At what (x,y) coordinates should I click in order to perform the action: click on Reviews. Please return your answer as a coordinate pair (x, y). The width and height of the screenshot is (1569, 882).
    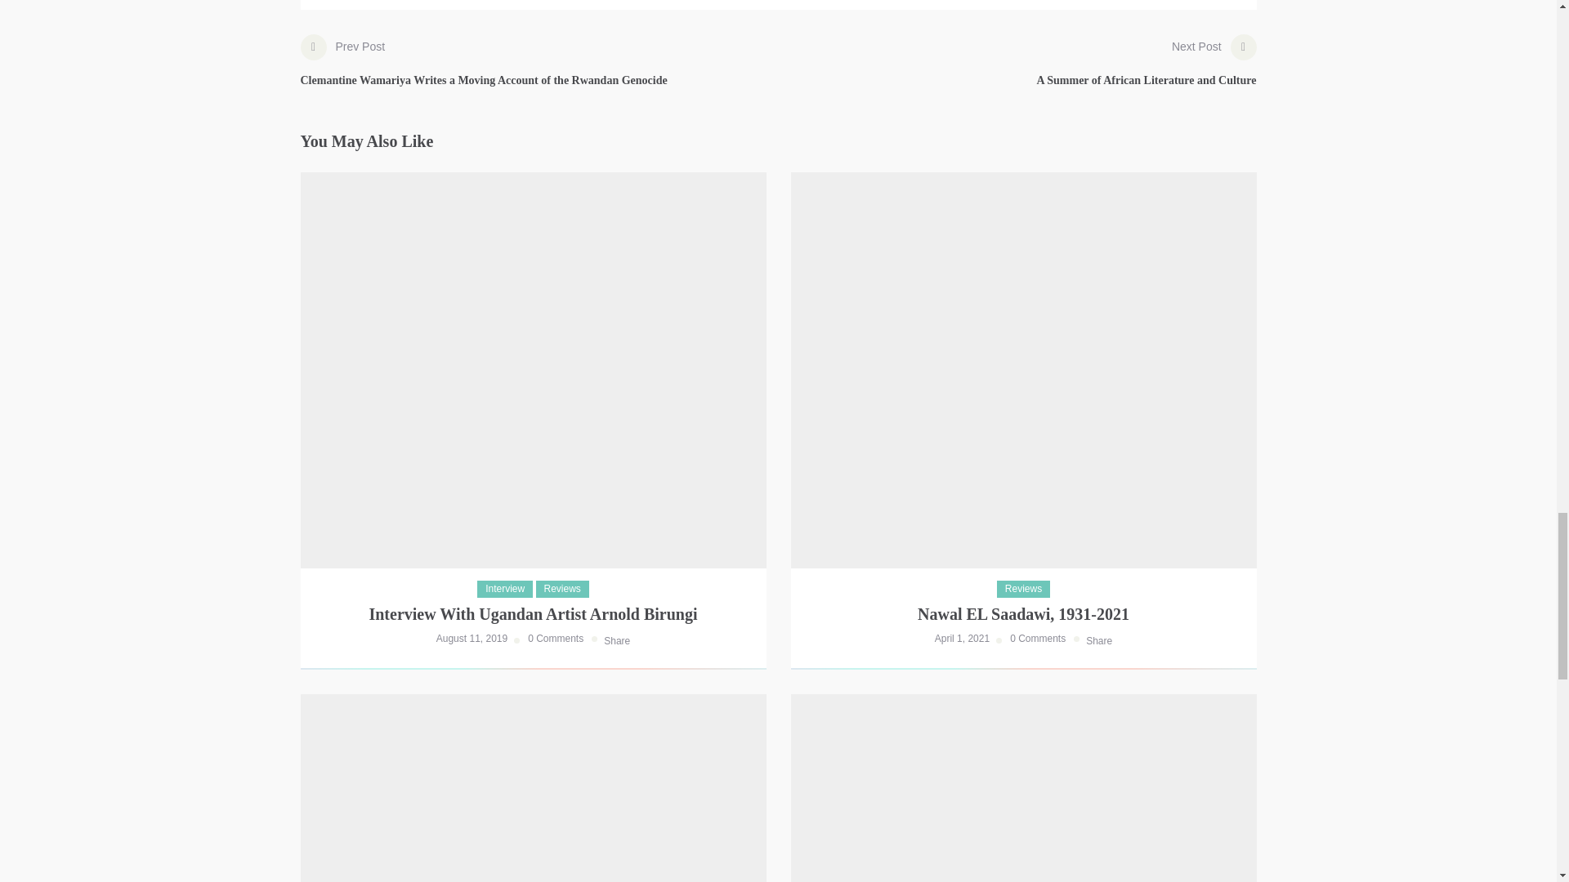
    Looking at the image, I should click on (1146, 69).